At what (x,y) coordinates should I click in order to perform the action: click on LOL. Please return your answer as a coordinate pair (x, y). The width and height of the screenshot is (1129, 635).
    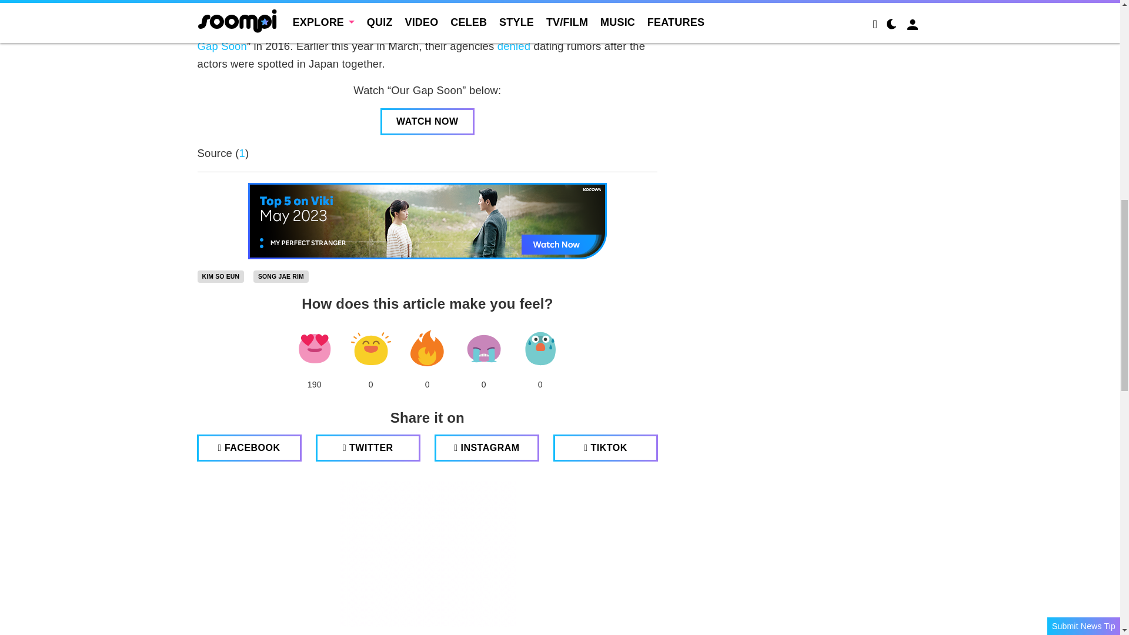
    Looking at the image, I should click on (370, 348).